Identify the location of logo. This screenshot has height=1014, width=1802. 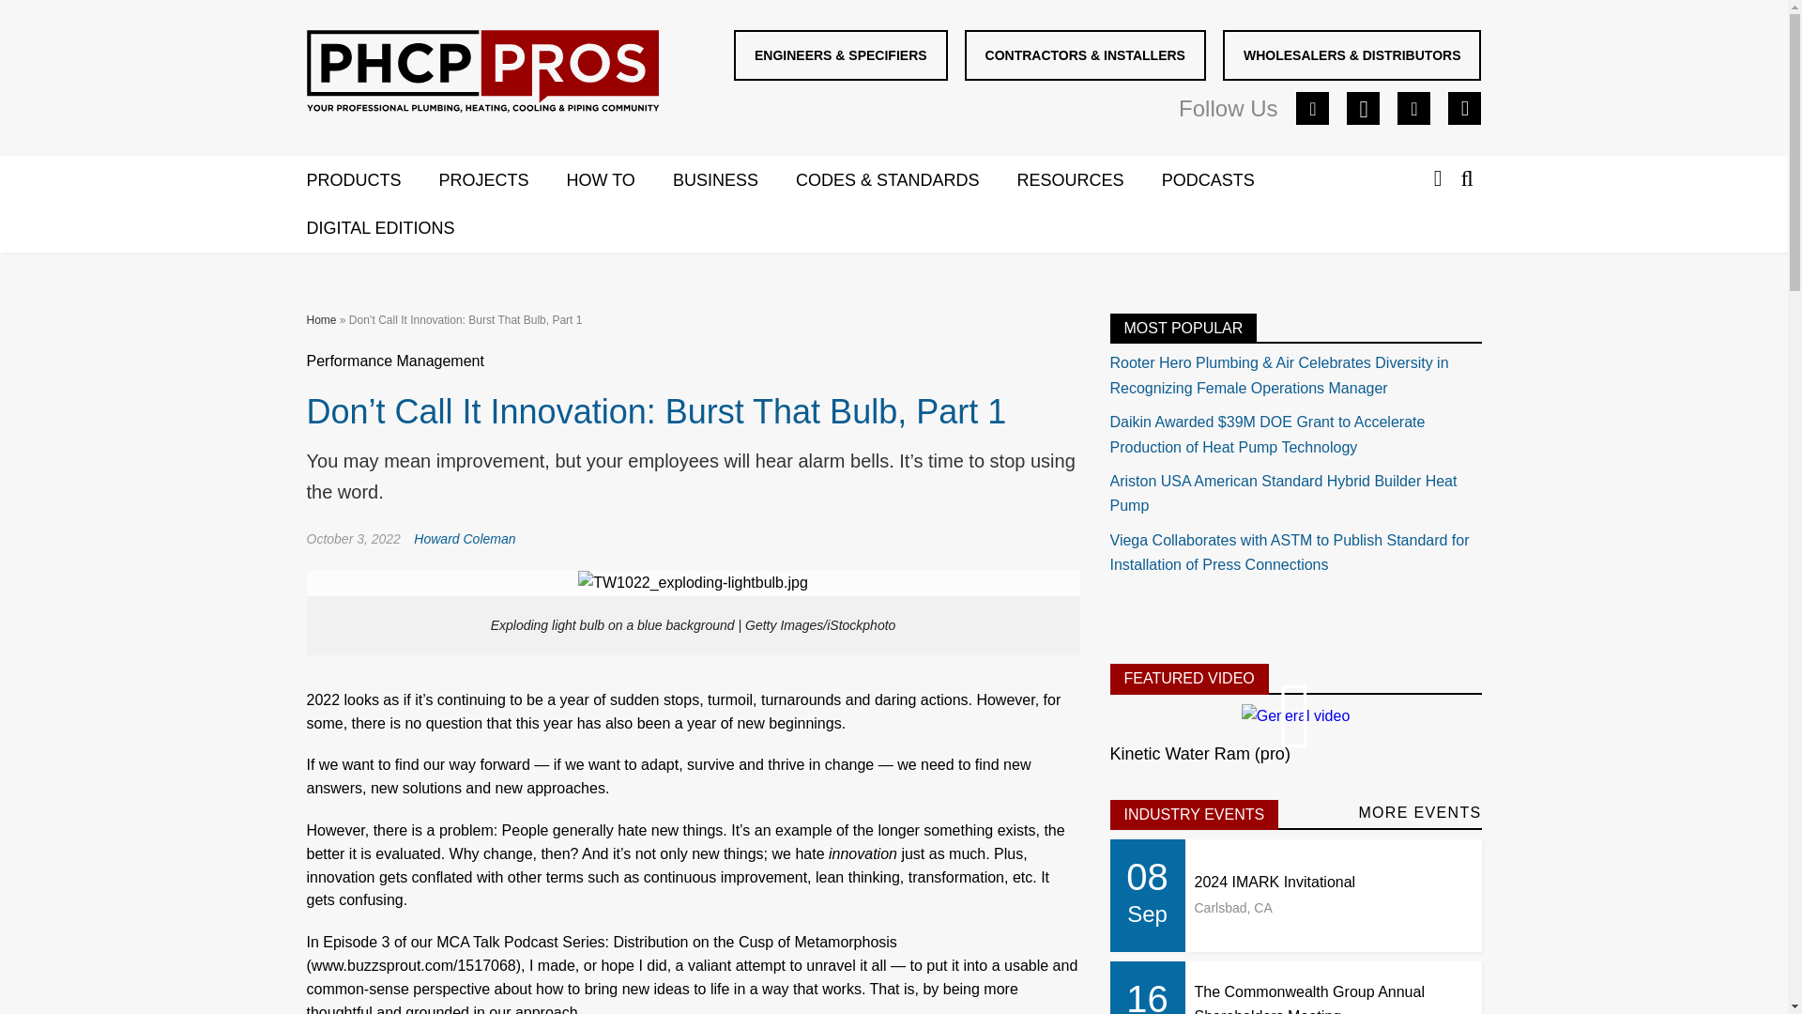
(482, 75).